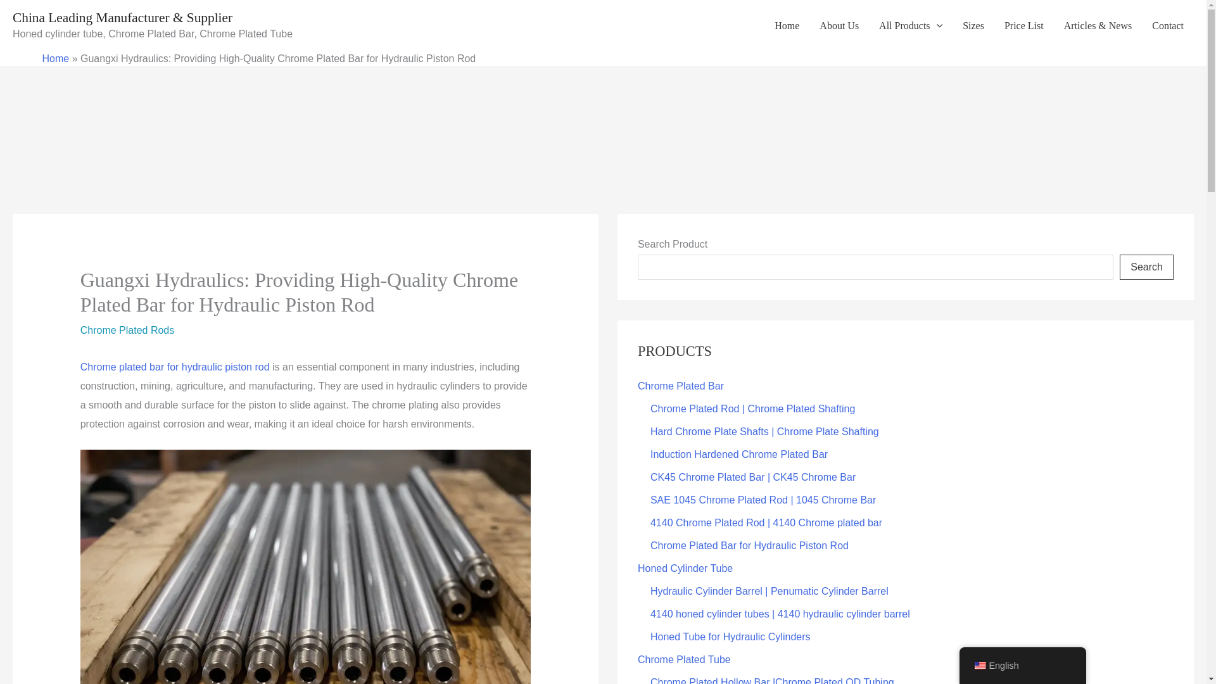 The height and width of the screenshot is (684, 1216). What do you see at coordinates (973, 25) in the screenshot?
I see `Sizes` at bounding box center [973, 25].